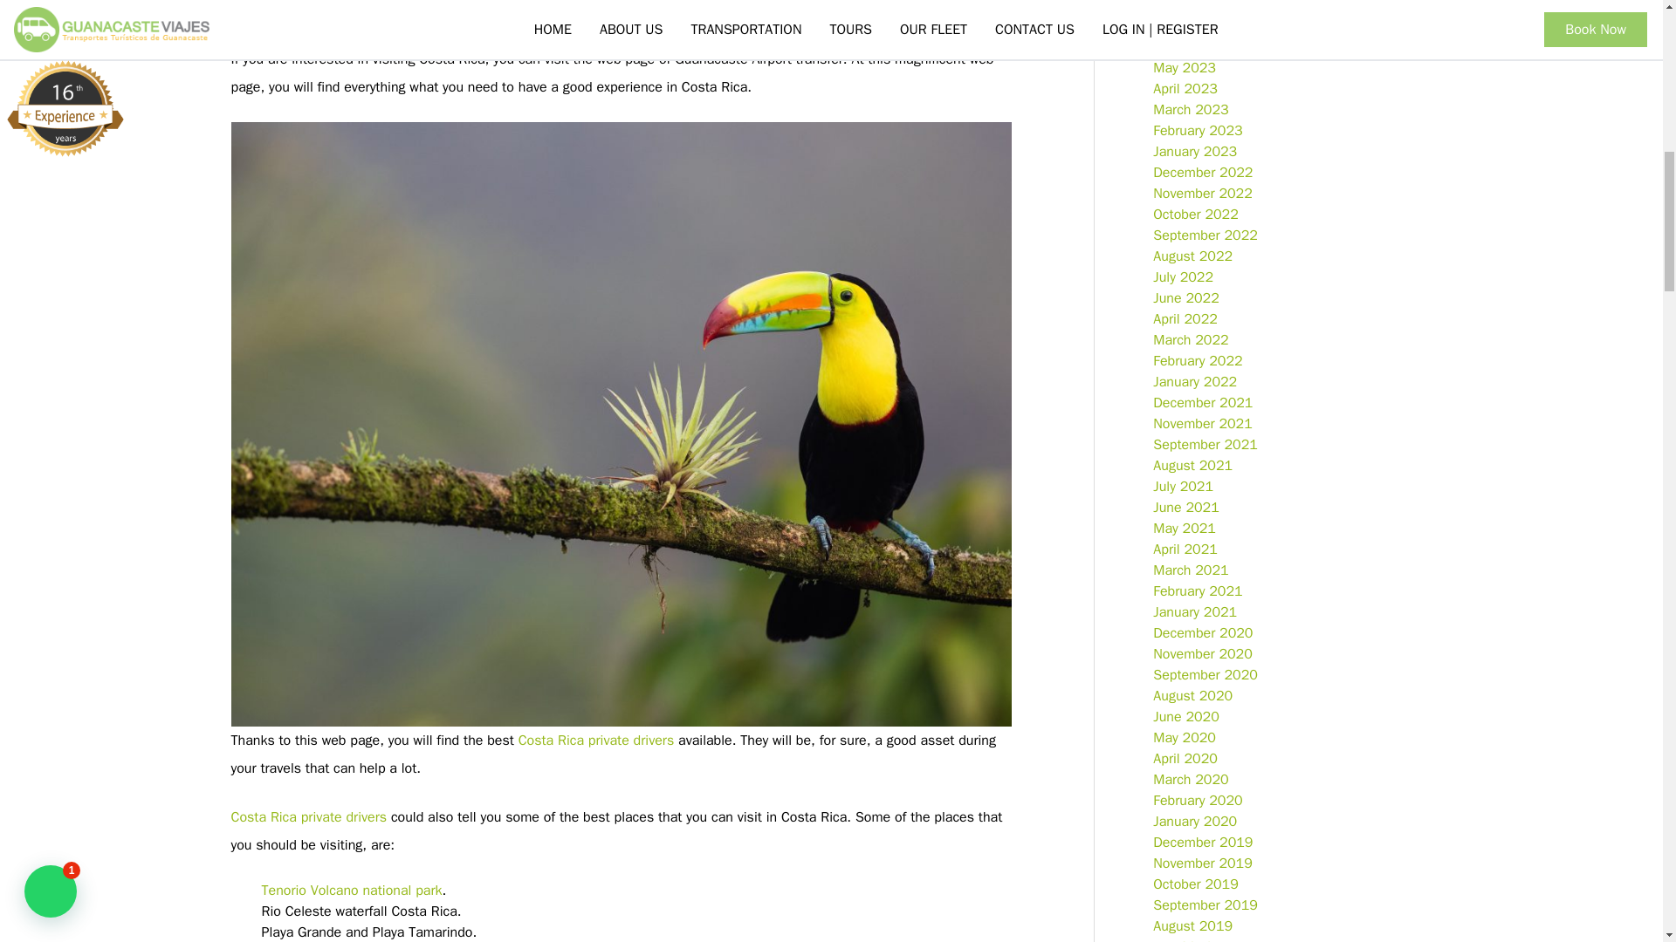  Describe the element at coordinates (309, 816) in the screenshot. I see `Costa Rica private drivers` at that location.